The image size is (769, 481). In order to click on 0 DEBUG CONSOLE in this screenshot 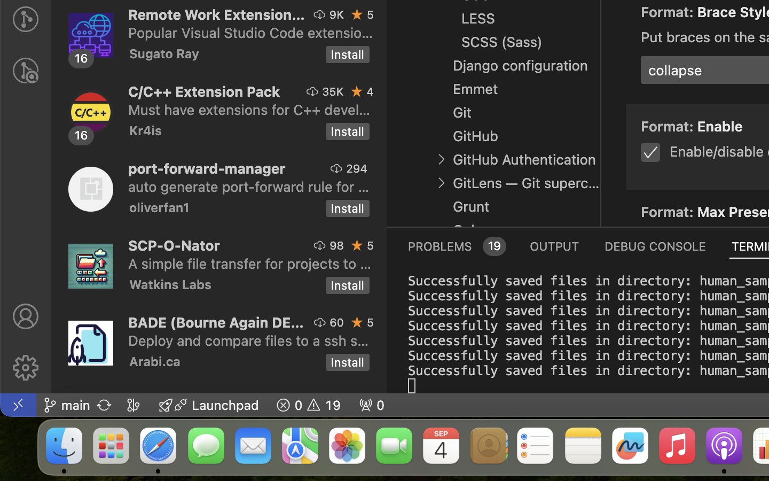, I will do `click(655, 246)`.